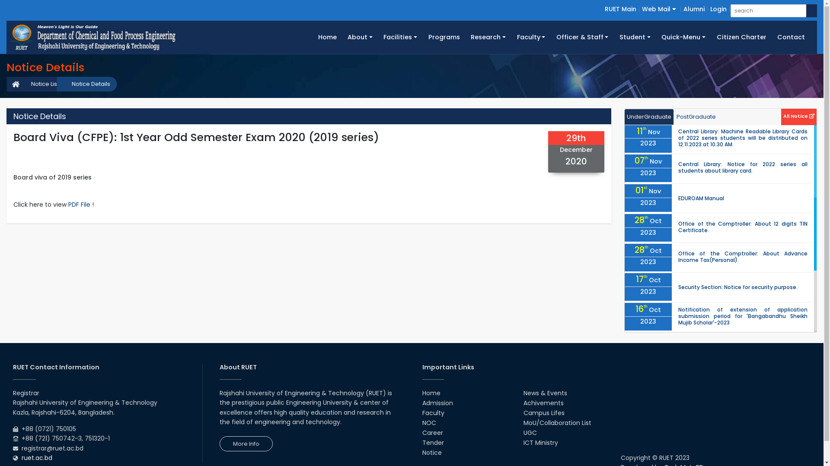 This screenshot has width=830, height=466. Describe the element at coordinates (659, 9) in the screenshot. I see `Web Mail` at that location.